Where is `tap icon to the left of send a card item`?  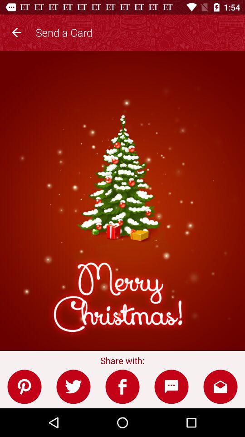 tap icon to the left of send a card item is located at coordinates (16, 31).